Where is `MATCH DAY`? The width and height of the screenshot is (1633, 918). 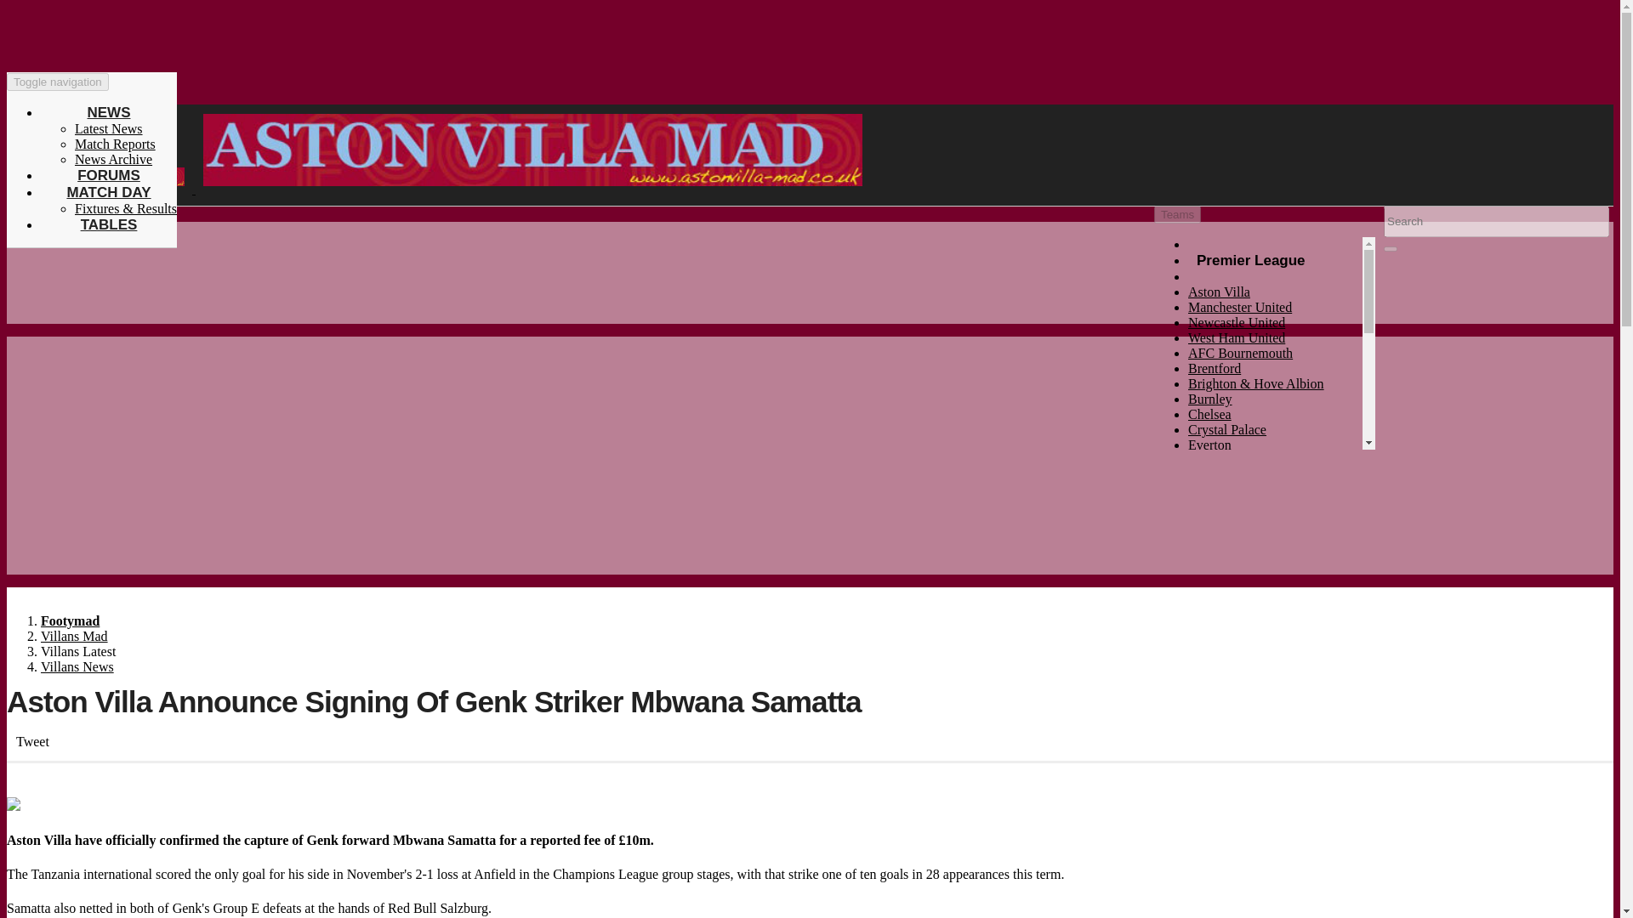
MATCH DAY is located at coordinates (108, 192).